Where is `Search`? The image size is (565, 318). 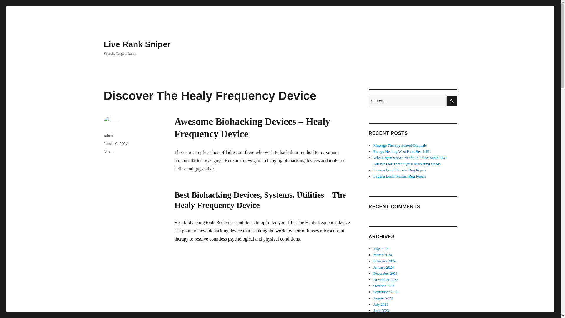
Search is located at coordinates (452, 101).